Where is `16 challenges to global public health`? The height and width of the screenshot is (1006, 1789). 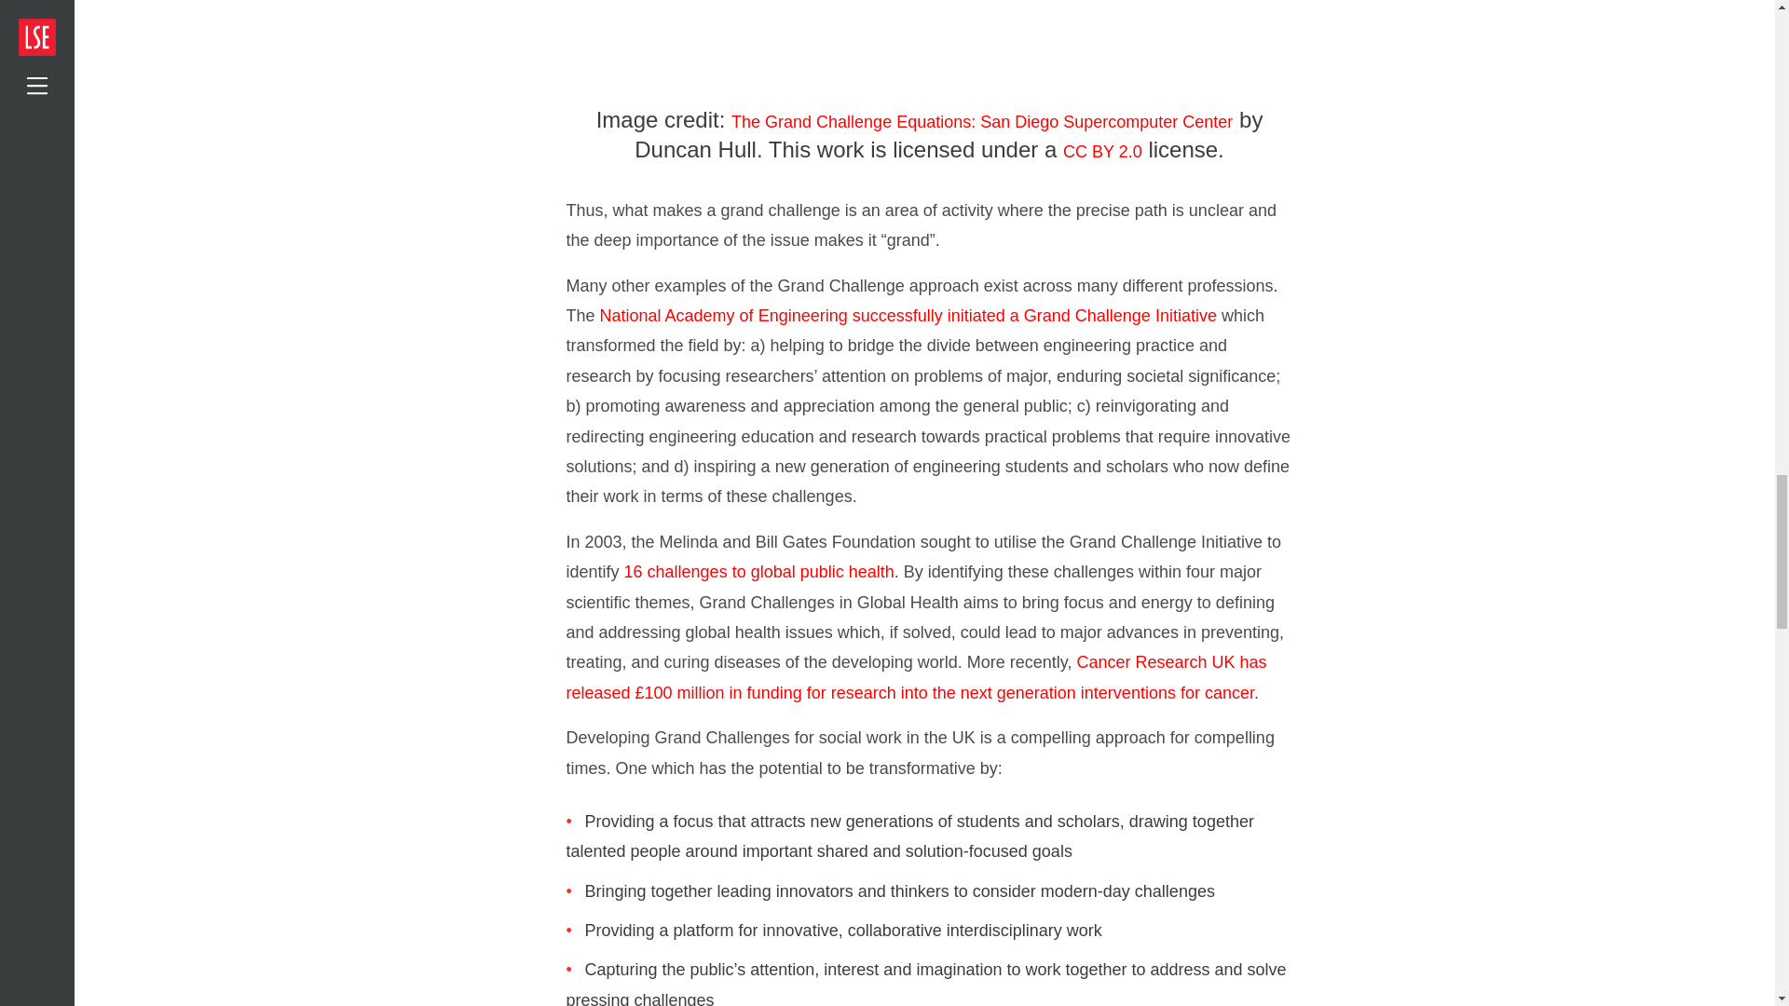 16 challenges to global public health is located at coordinates (759, 572).